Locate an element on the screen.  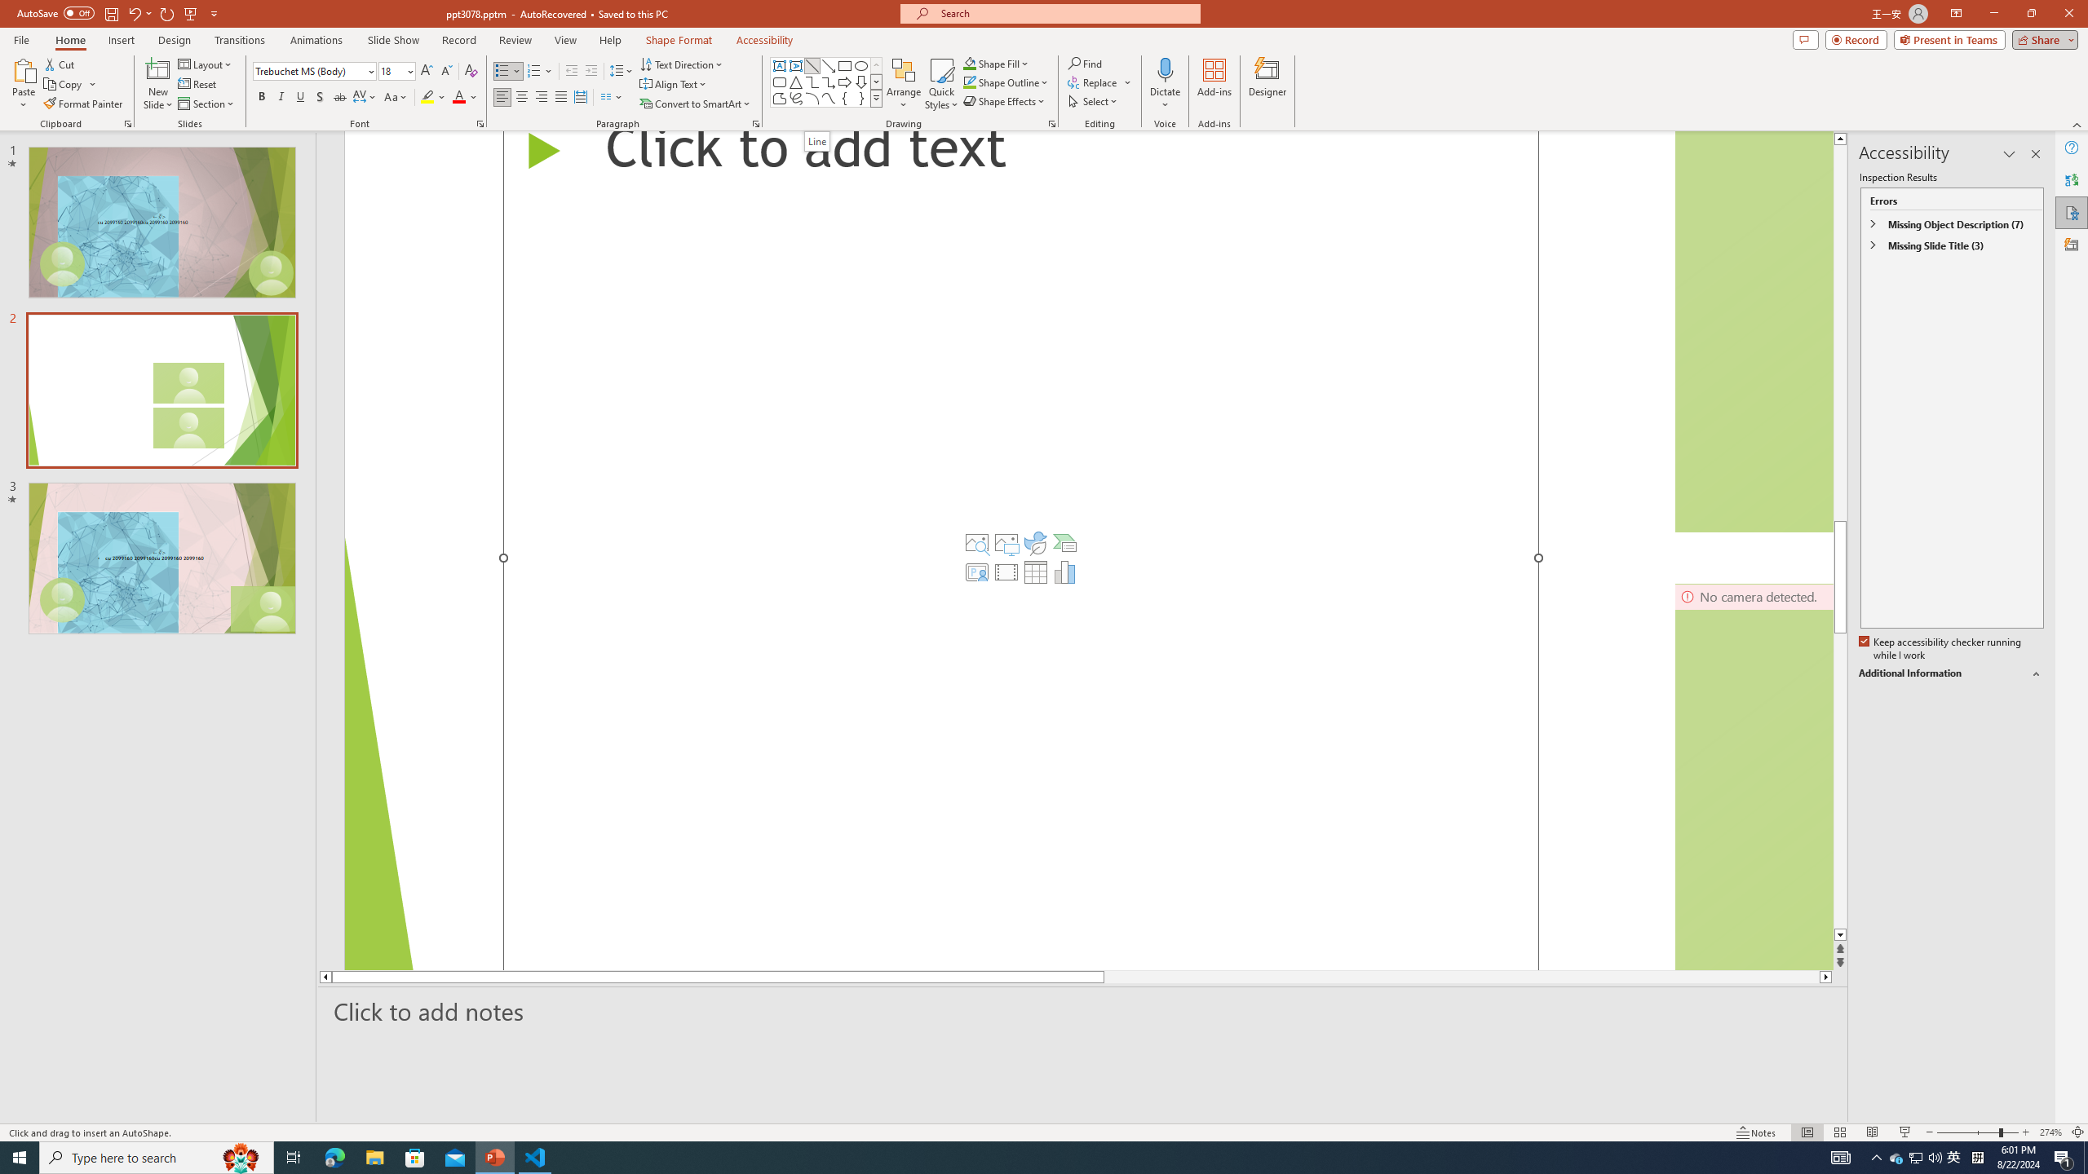
Page down is located at coordinates (1840, 781).